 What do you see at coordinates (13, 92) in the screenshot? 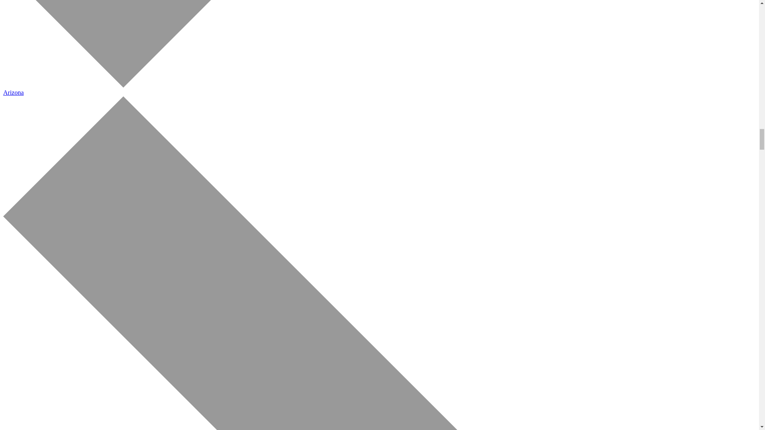
I see `Arizona` at bounding box center [13, 92].